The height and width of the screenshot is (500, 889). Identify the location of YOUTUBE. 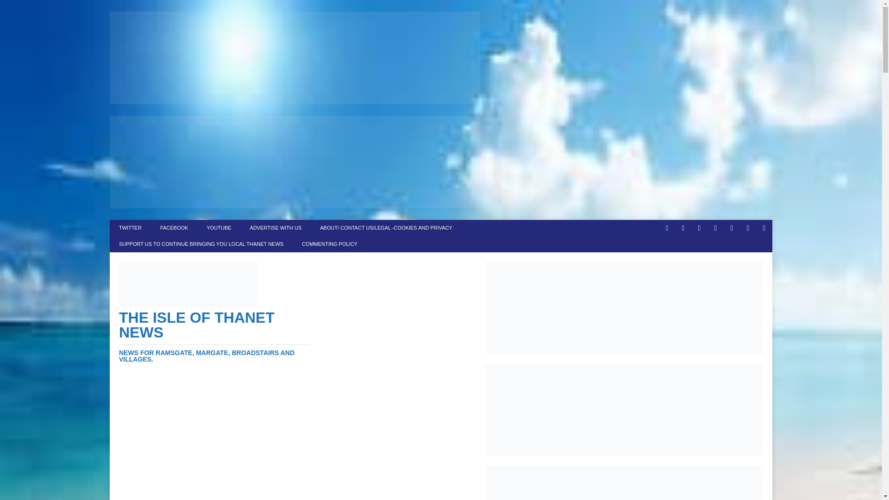
(219, 228).